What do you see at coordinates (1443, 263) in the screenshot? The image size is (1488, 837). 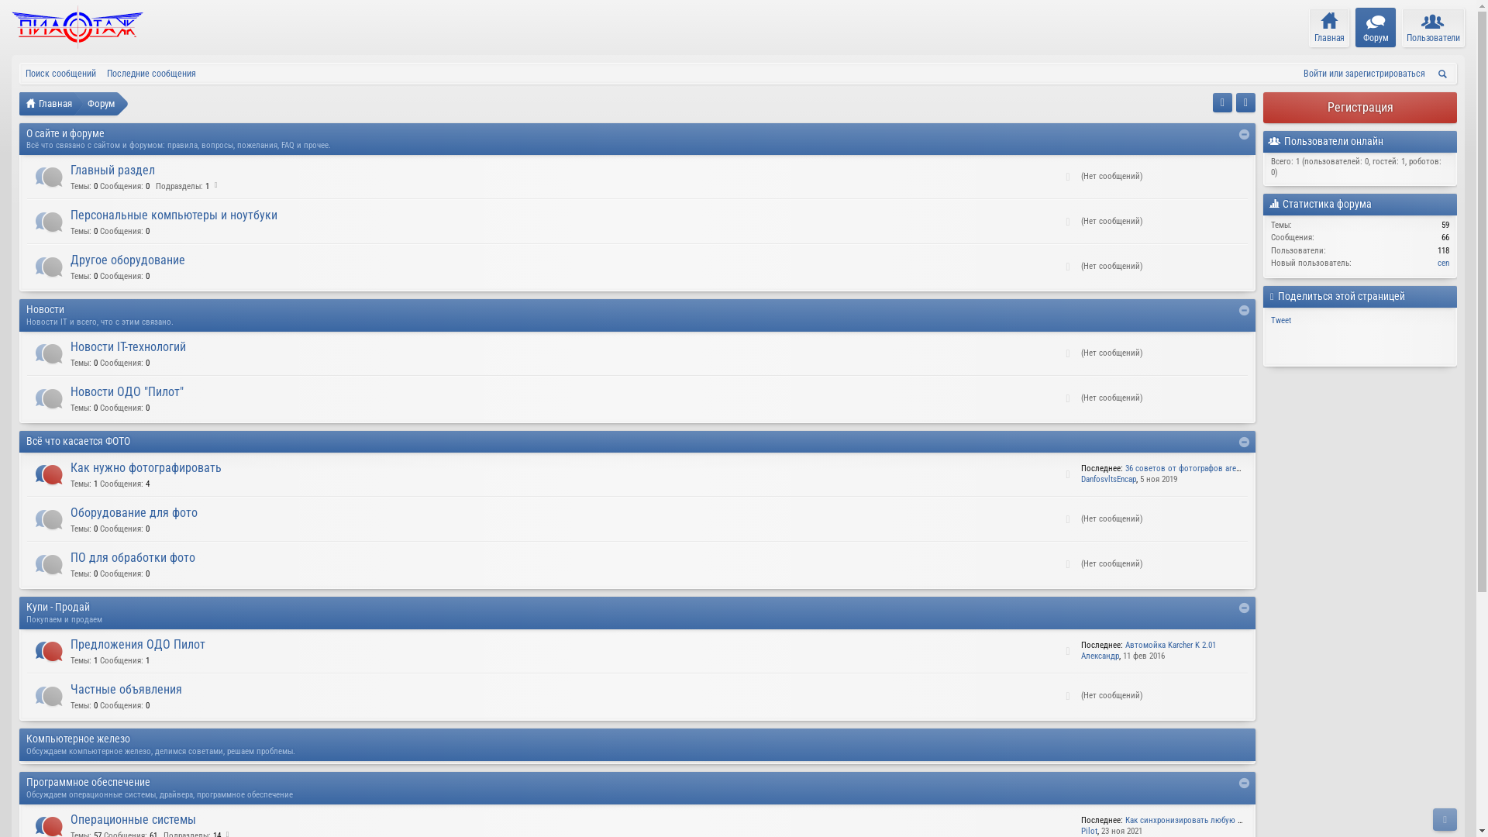 I see `cen` at bounding box center [1443, 263].